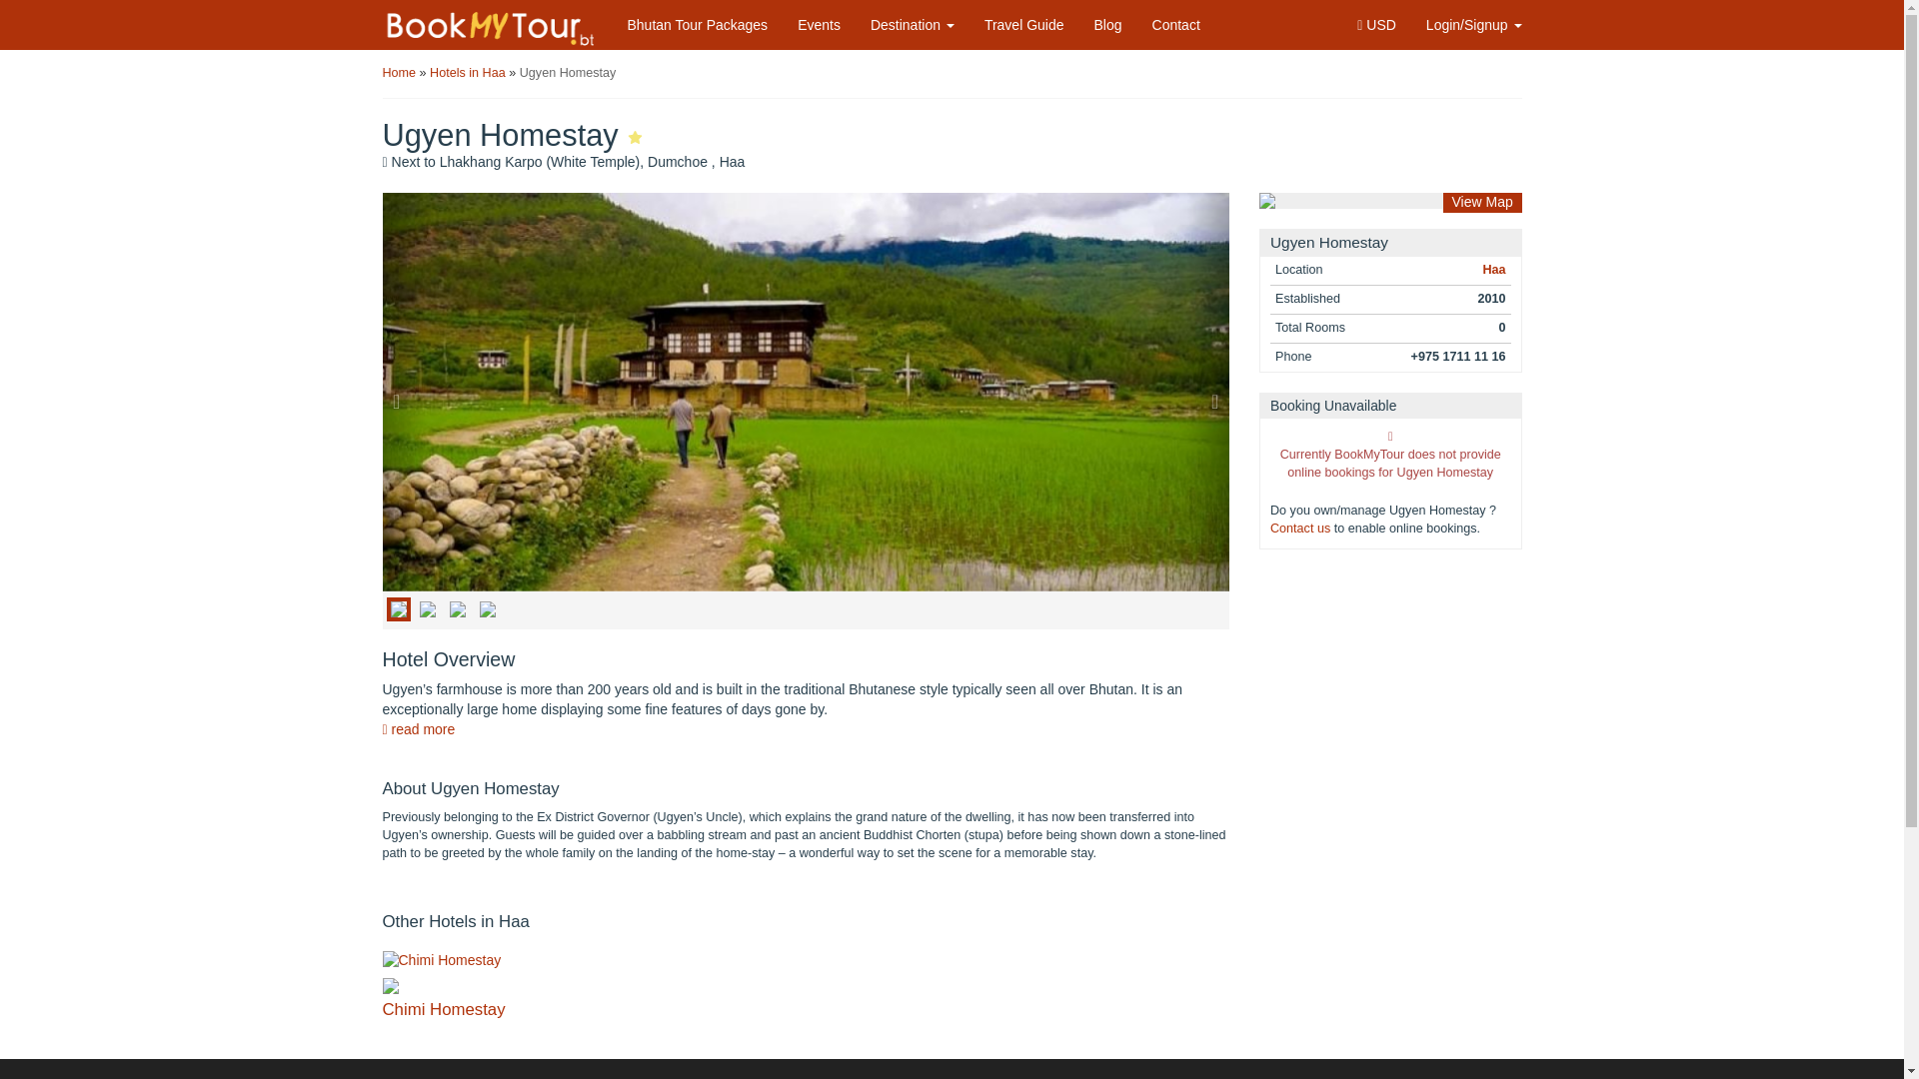  What do you see at coordinates (1023, 24) in the screenshot?
I see `Travel Guide` at bounding box center [1023, 24].